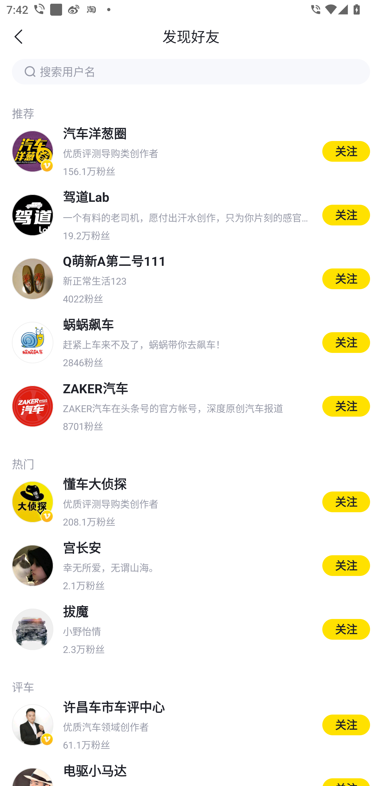 Image resolution: width=382 pixels, height=786 pixels. Describe the element at coordinates (191, 725) in the screenshot. I see `许昌车市车评中心 优质汽车领域创作者 61.1万粉丝 关注` at that location.